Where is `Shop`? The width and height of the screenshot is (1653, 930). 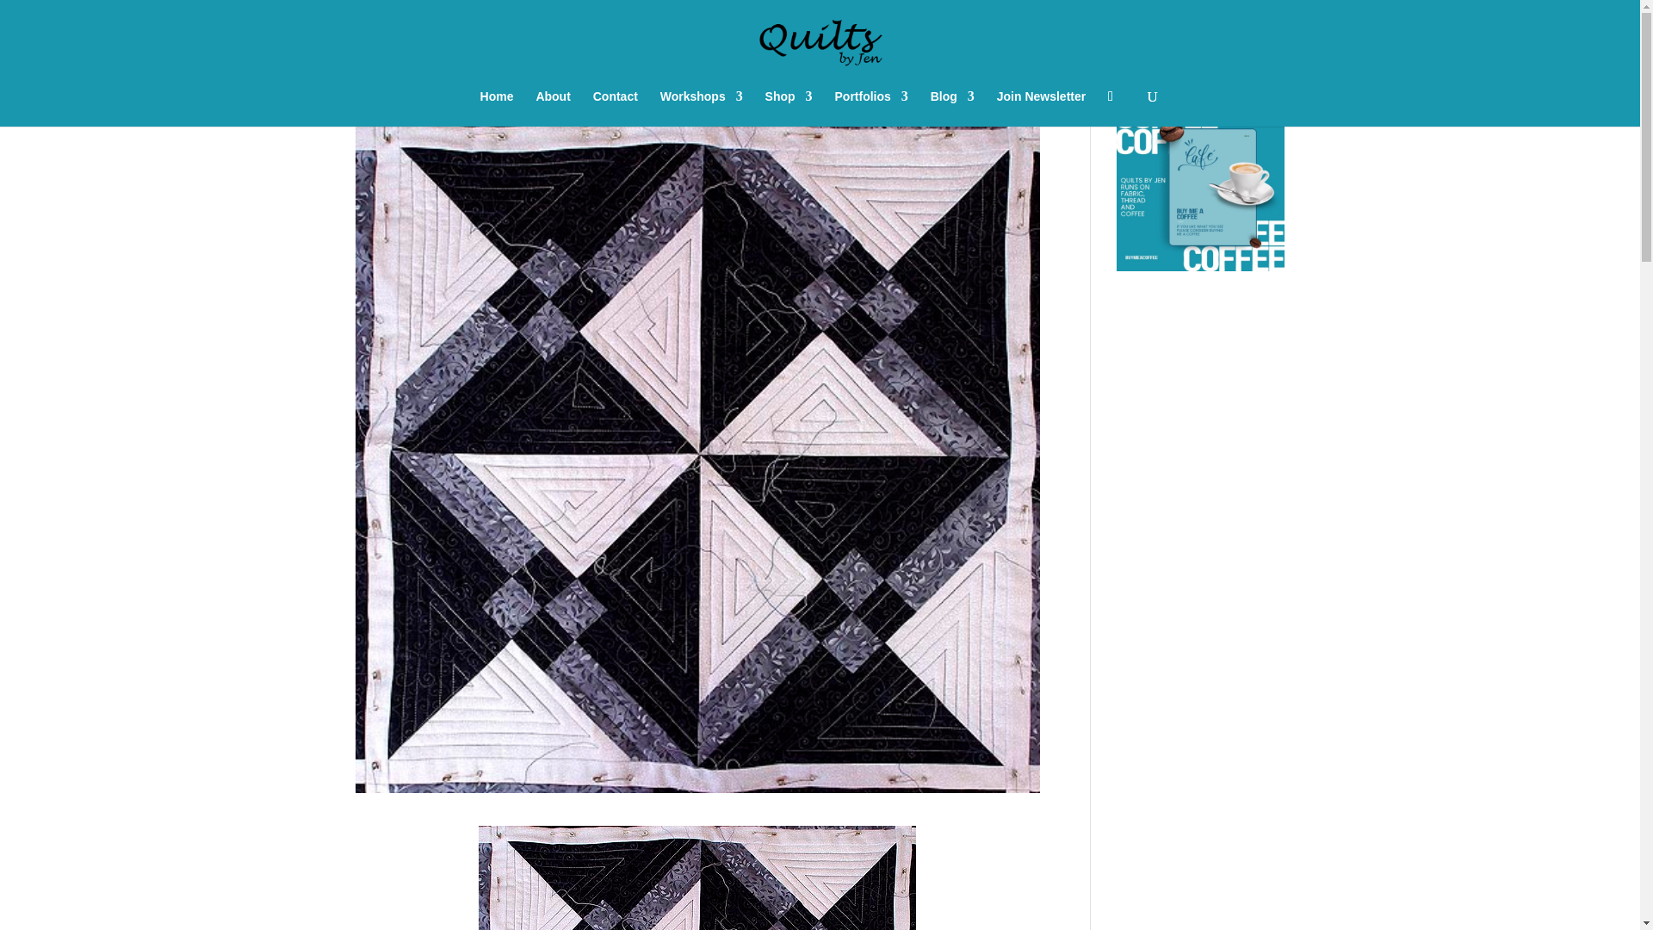 Shop is located at coordinates (789, 108).